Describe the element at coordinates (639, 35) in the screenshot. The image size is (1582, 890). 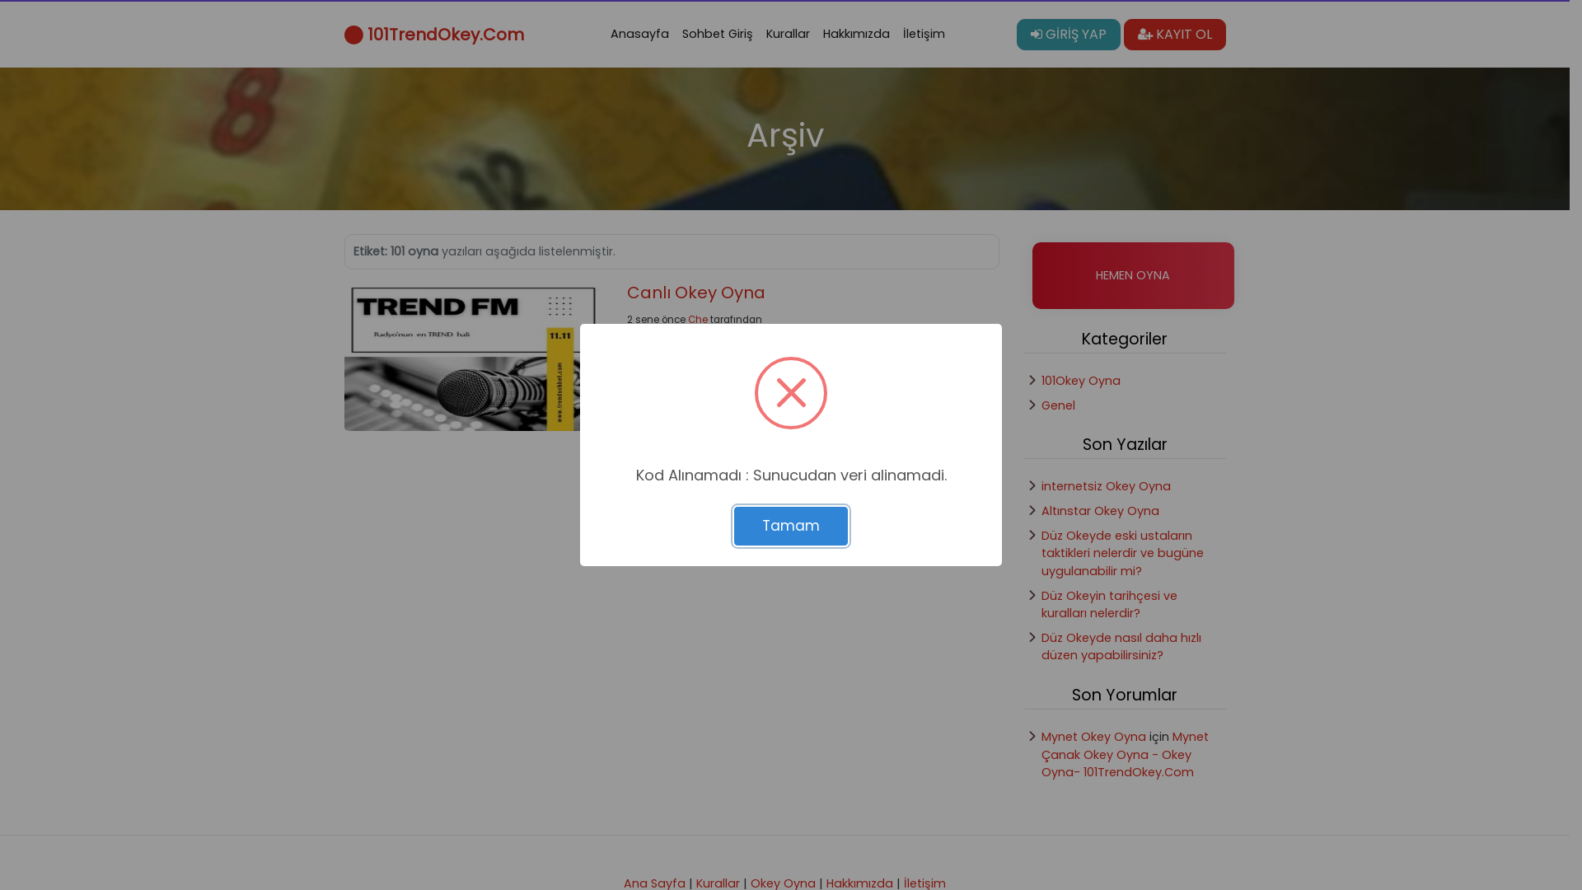
I see `Anasayfa` at that location.